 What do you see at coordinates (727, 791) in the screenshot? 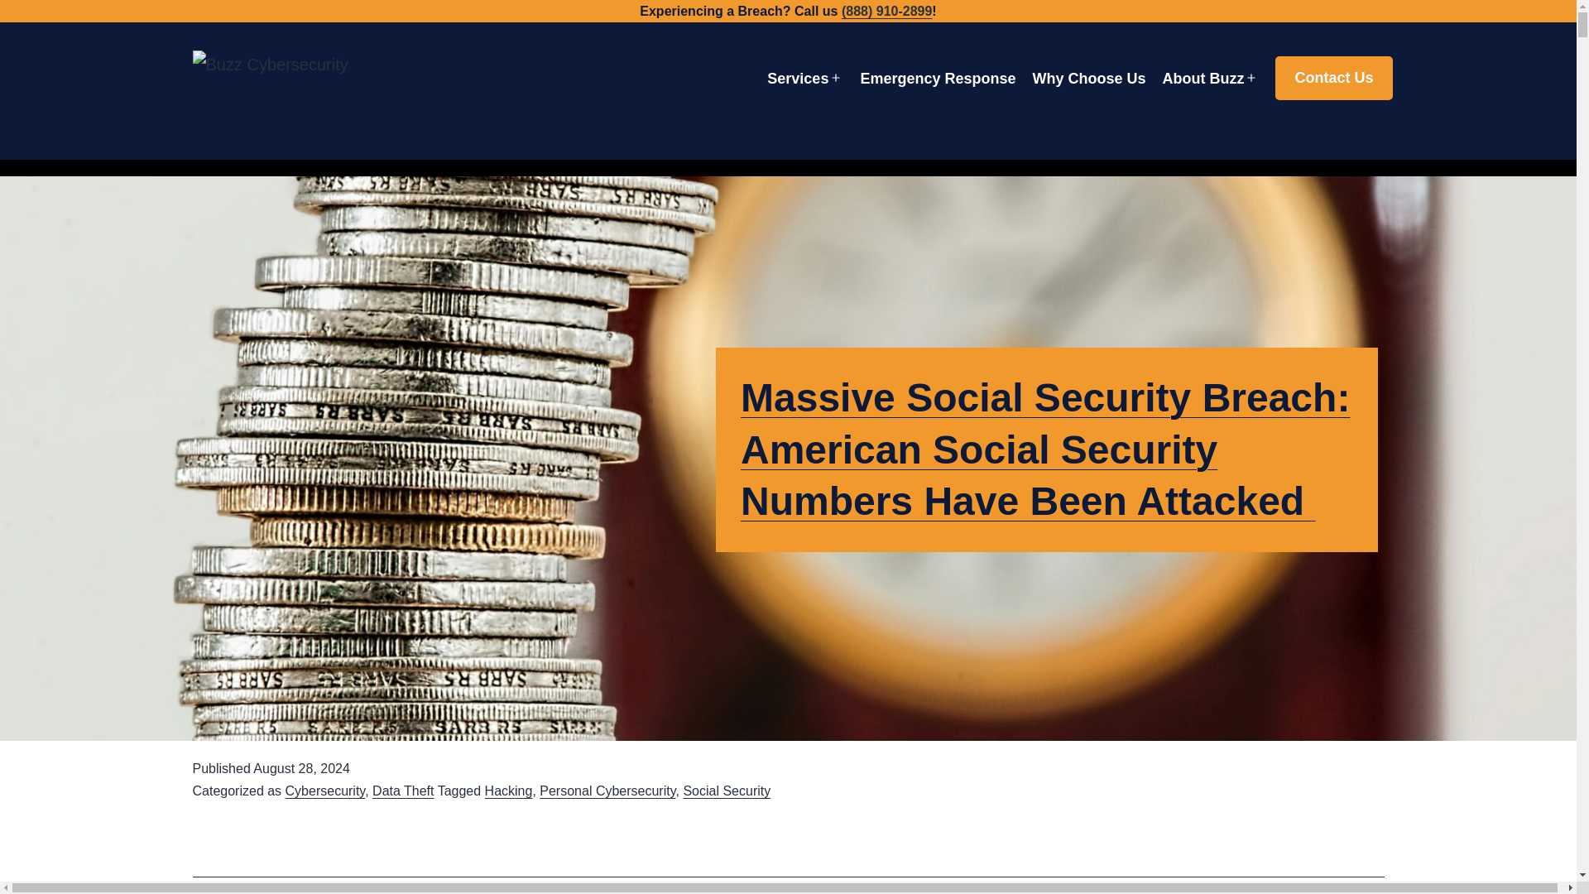
I see `Social Security` at bounding box center [727, 791].